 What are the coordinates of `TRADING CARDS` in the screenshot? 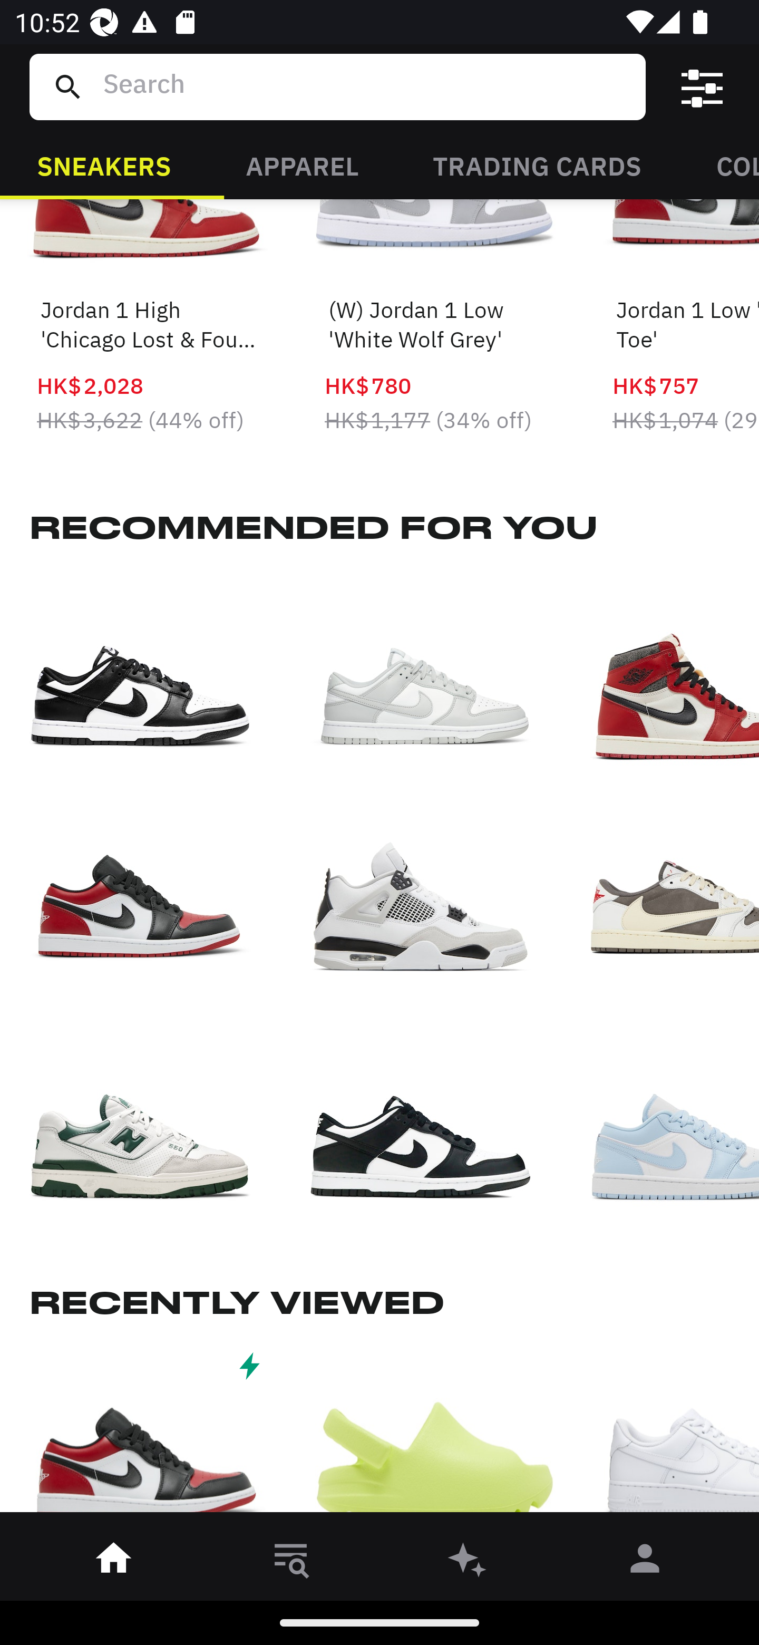 It's located at (537, 164).